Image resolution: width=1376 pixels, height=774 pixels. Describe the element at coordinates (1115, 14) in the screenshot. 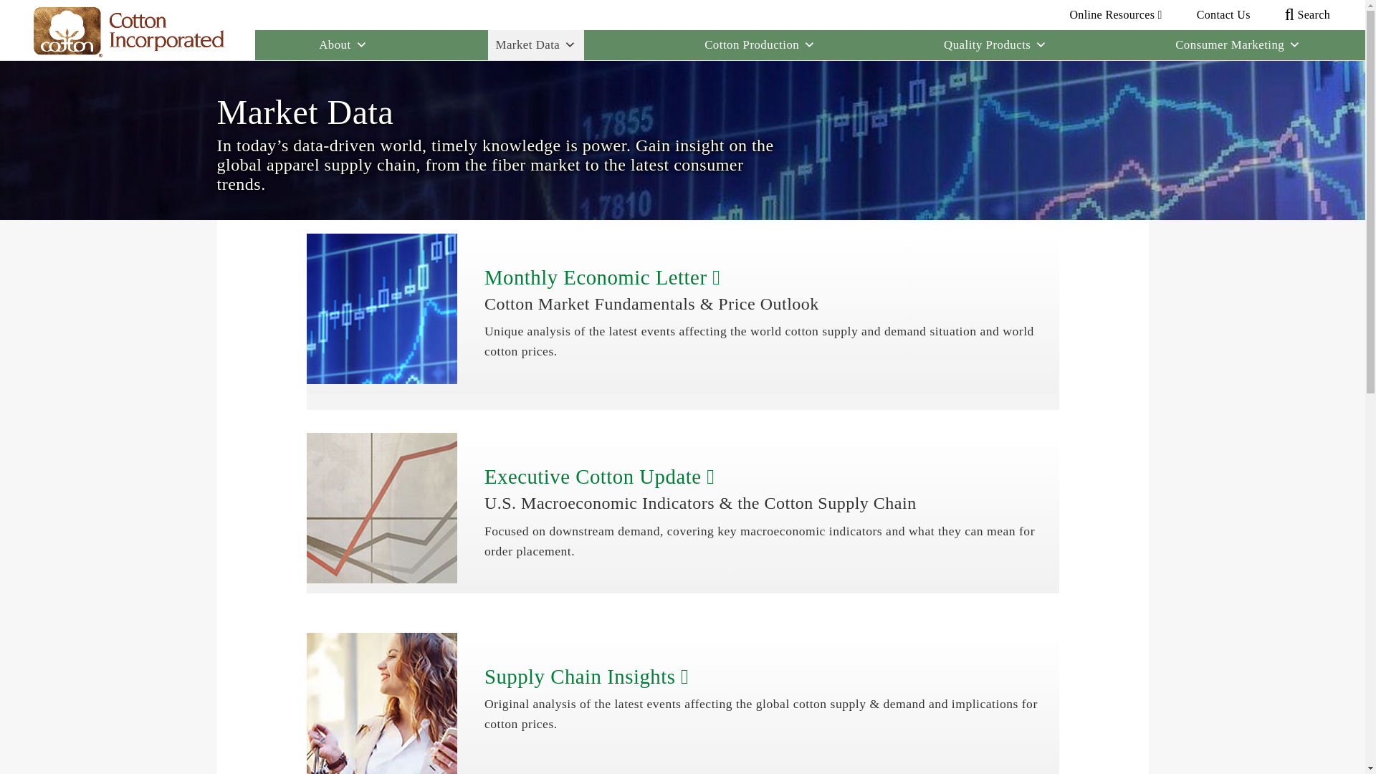

I see `Online Resources ` at that location.